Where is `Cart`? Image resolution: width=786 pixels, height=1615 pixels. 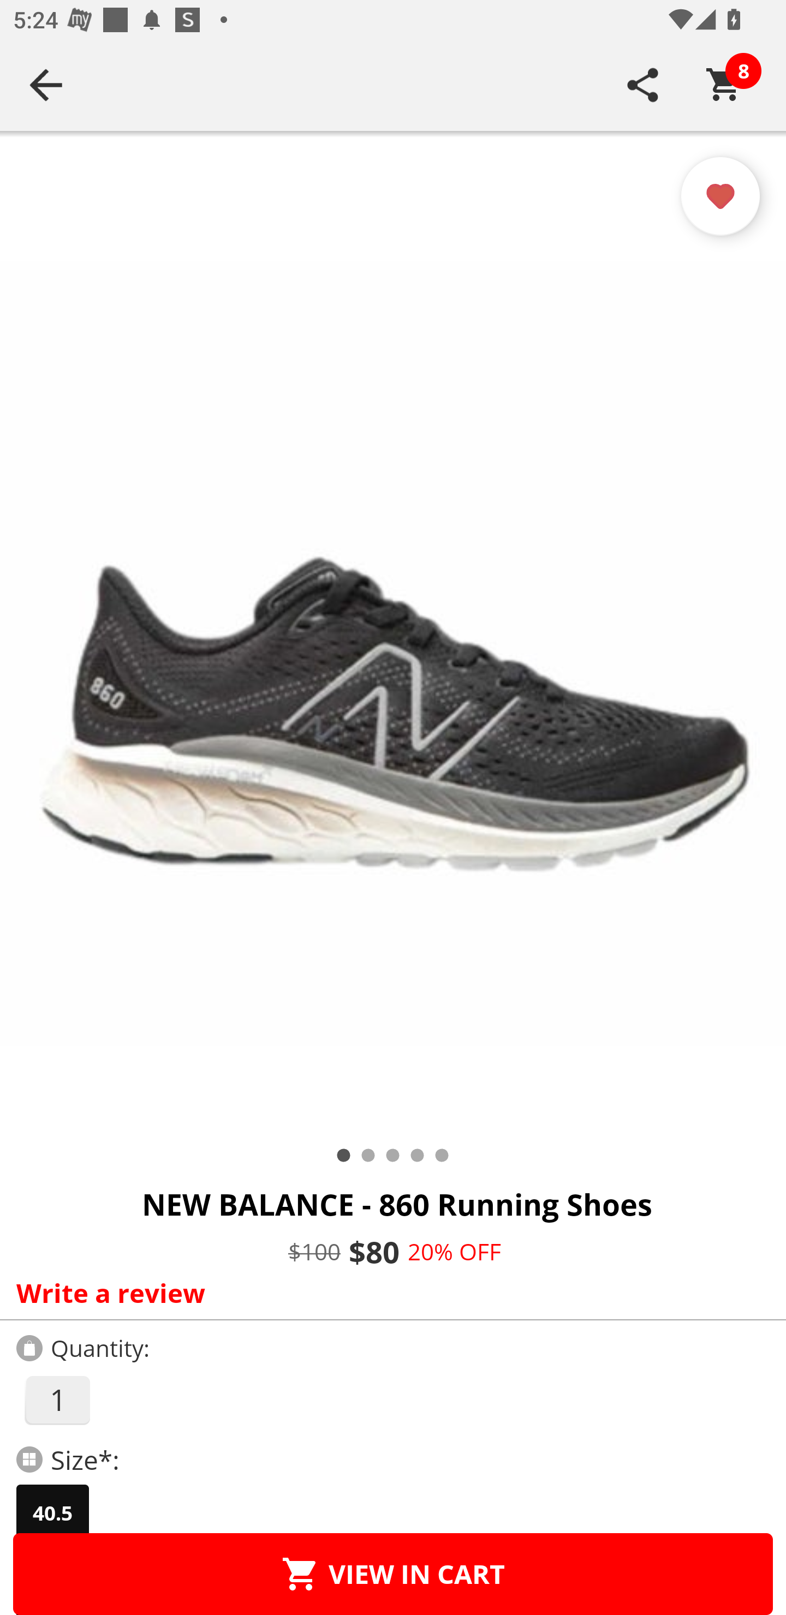
Cart is located at coordinates (724, 85).